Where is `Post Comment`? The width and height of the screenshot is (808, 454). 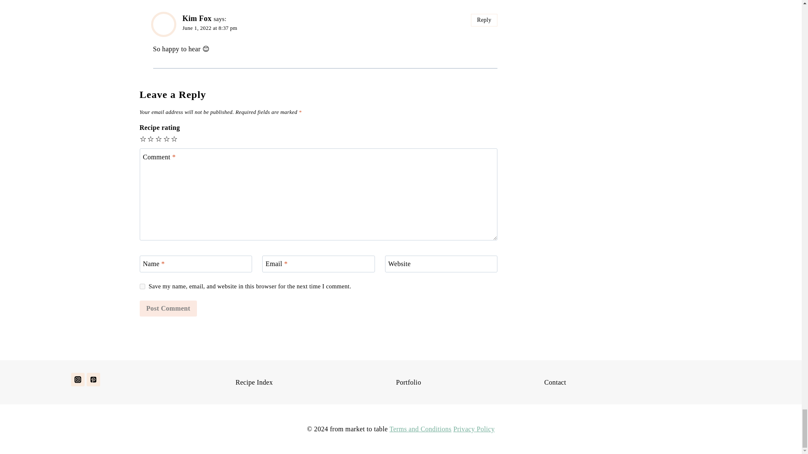 Post Comment is located at coordinates (168, 308).